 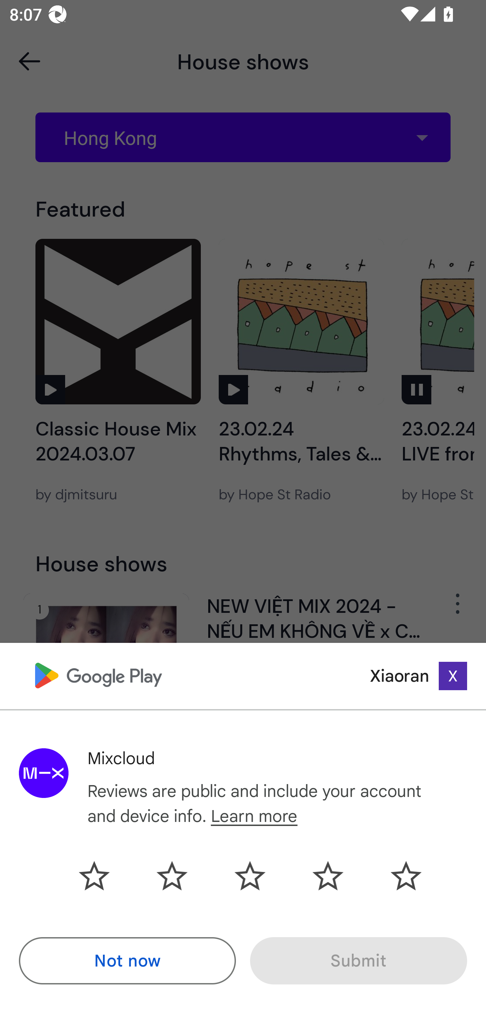 What do you see at coordinates (328, 876) in the screenshot?
I see `Fourth star unselected` at bounding box center [328, 876].